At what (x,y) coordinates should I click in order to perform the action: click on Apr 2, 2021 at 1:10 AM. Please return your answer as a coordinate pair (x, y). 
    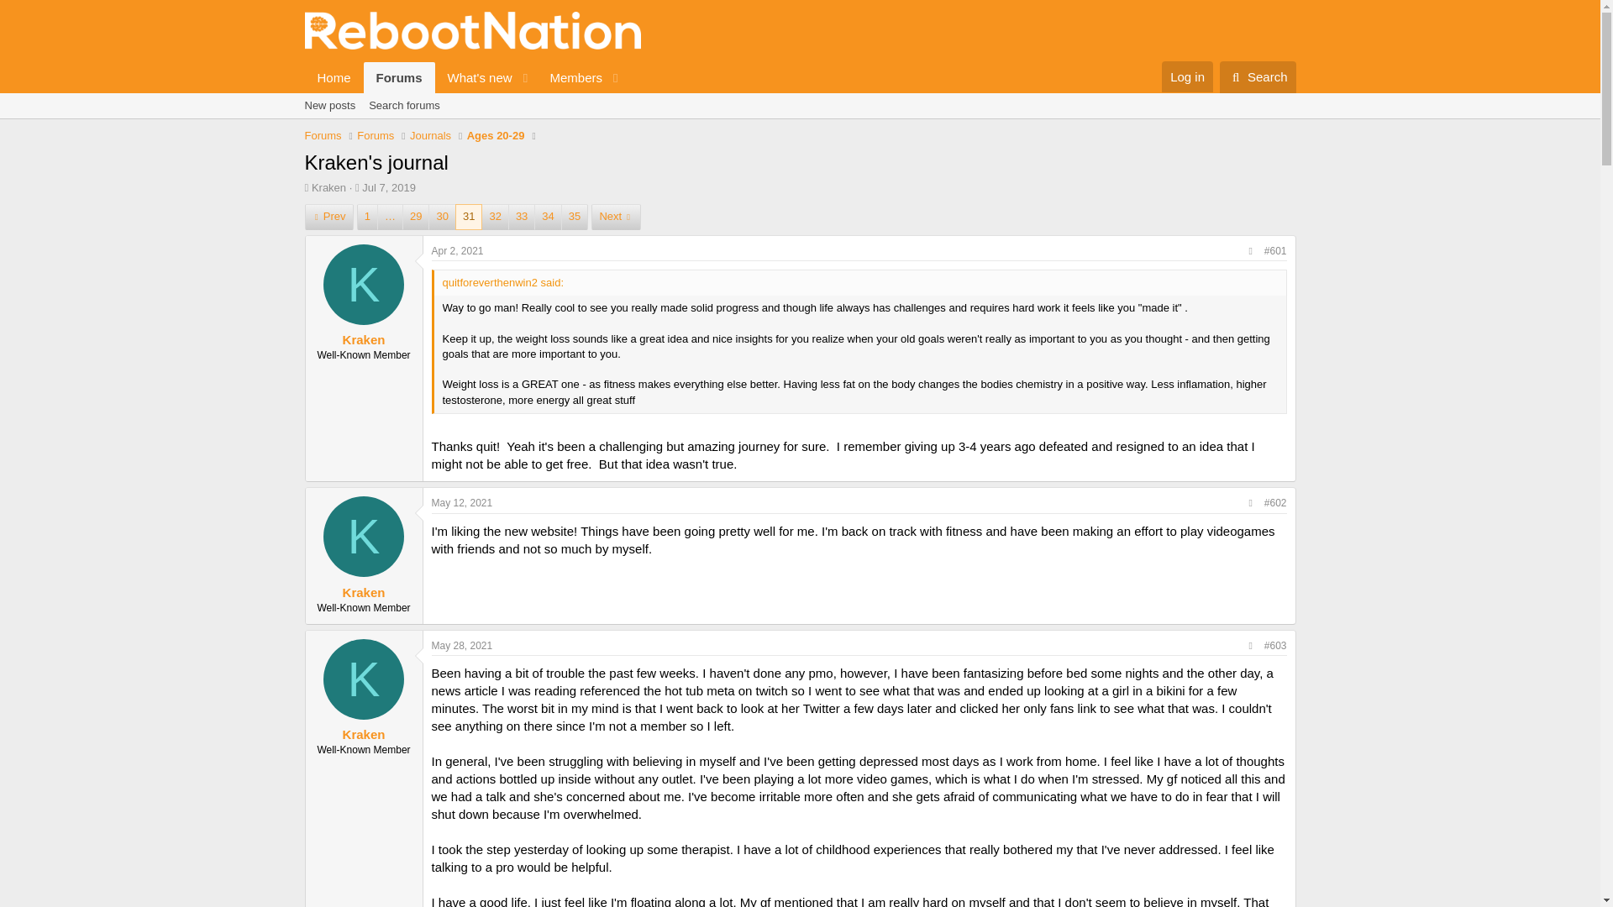
    Looking at the image, I should click on (458, 250).